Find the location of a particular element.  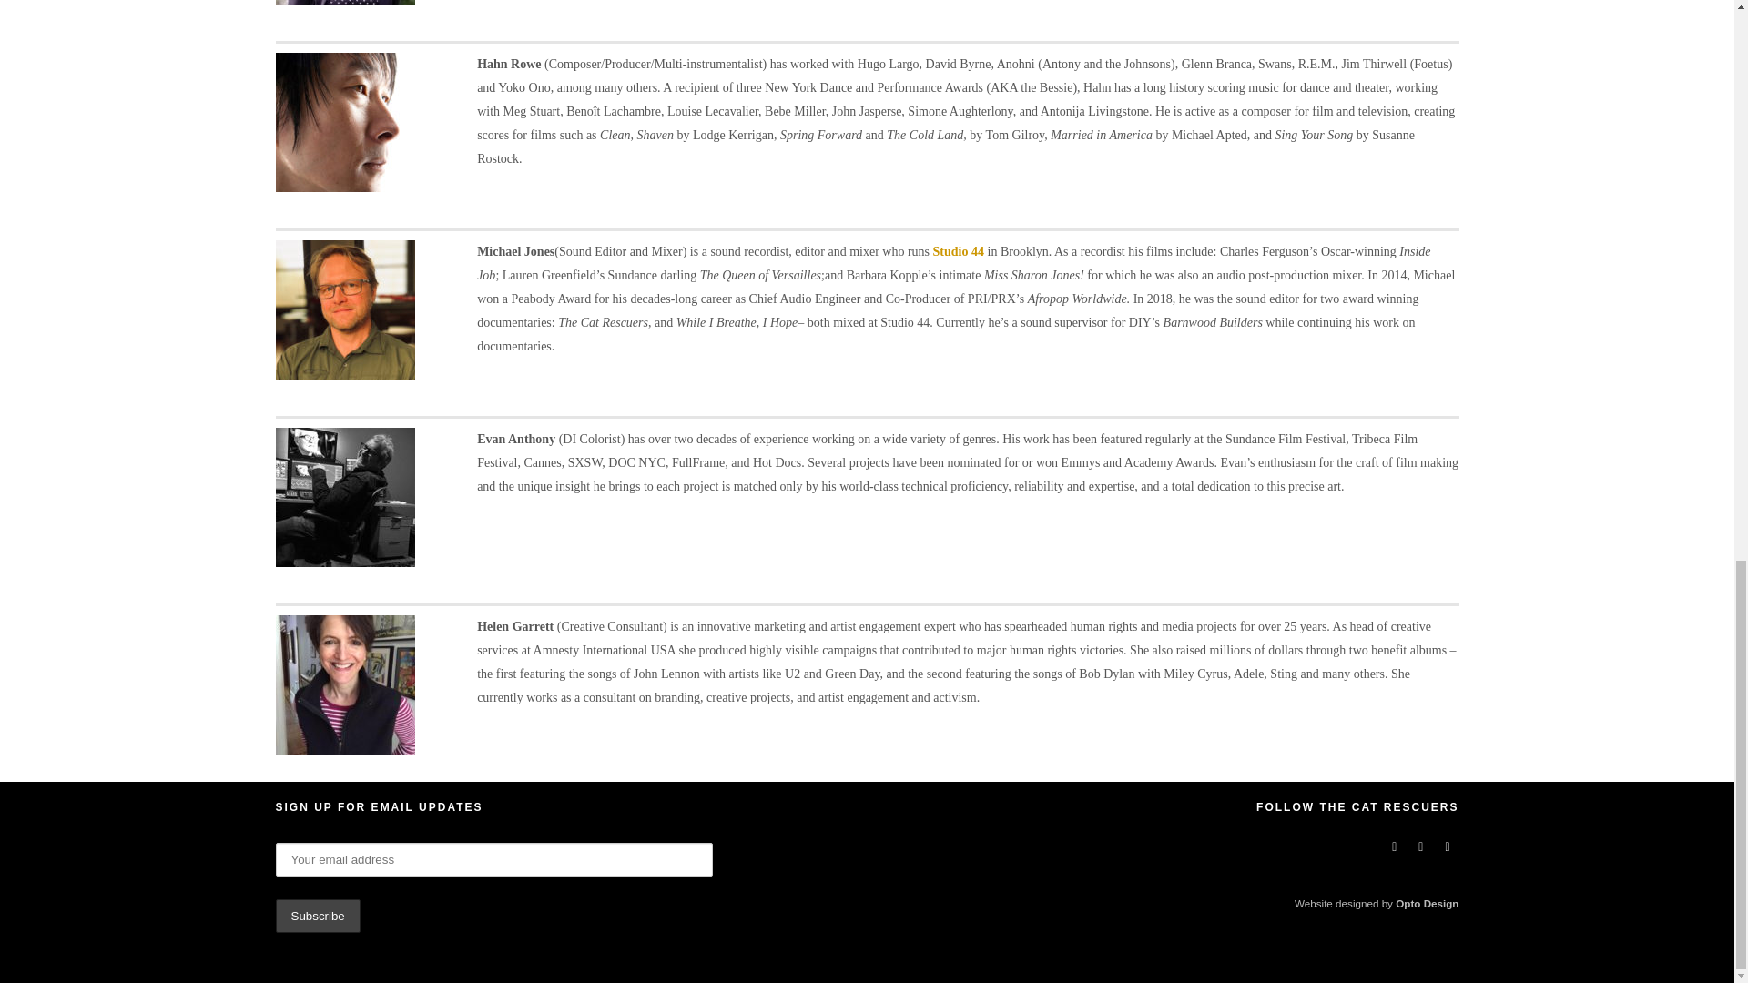

EvanAnthony3 is located at coordinates (344, 497).